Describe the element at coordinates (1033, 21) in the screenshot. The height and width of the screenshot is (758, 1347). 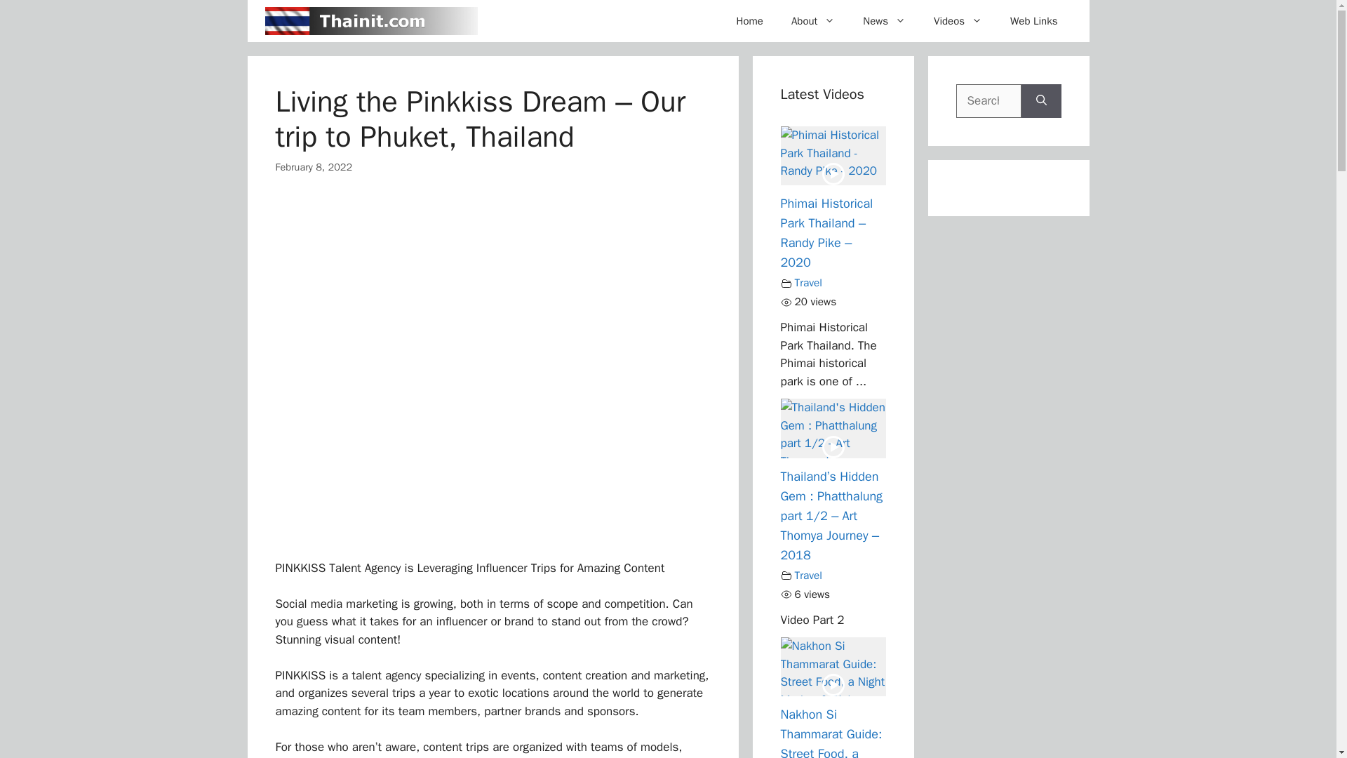
I see `Web Links` at that location.